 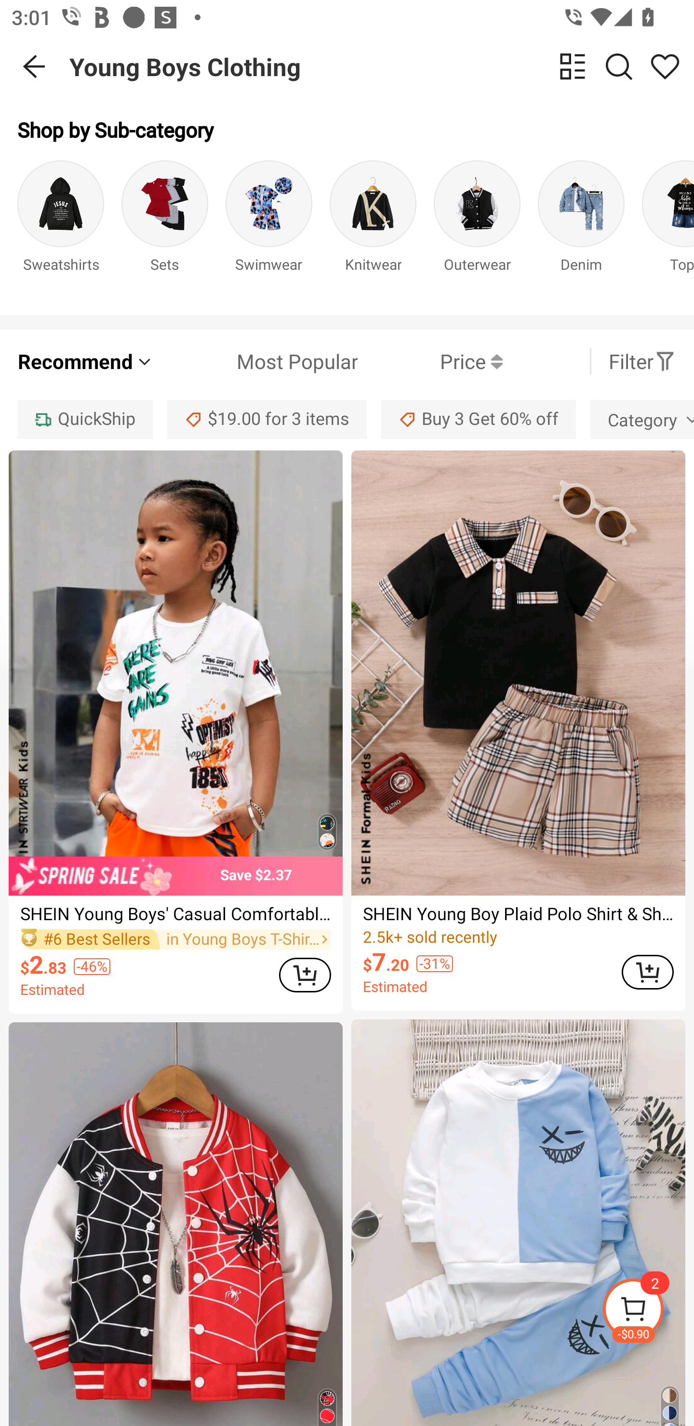 I want to click on Denim, so click(x=581, y=228).